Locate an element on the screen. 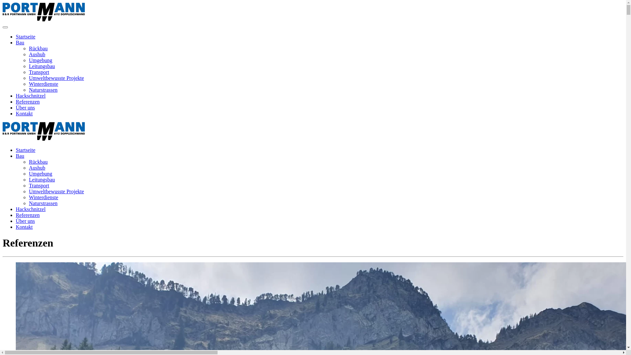 The image size is (631, 355). Umgebung is located at coordinates (41, 174).